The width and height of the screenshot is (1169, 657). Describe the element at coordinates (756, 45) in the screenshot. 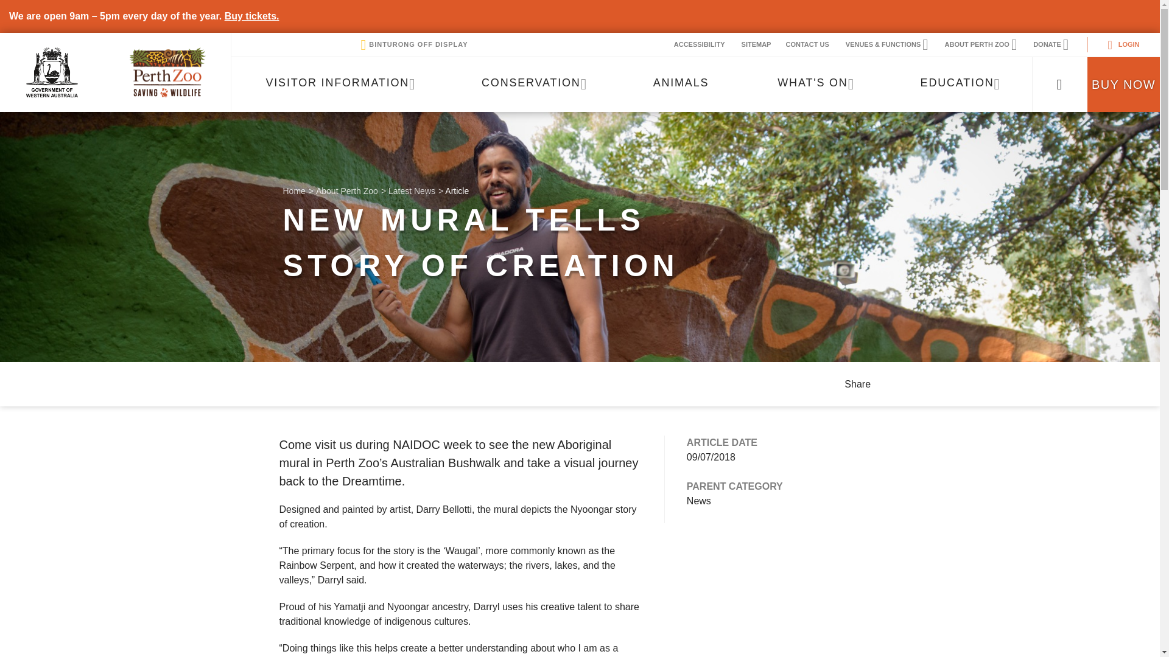

I see `CONTACT US` at that location.